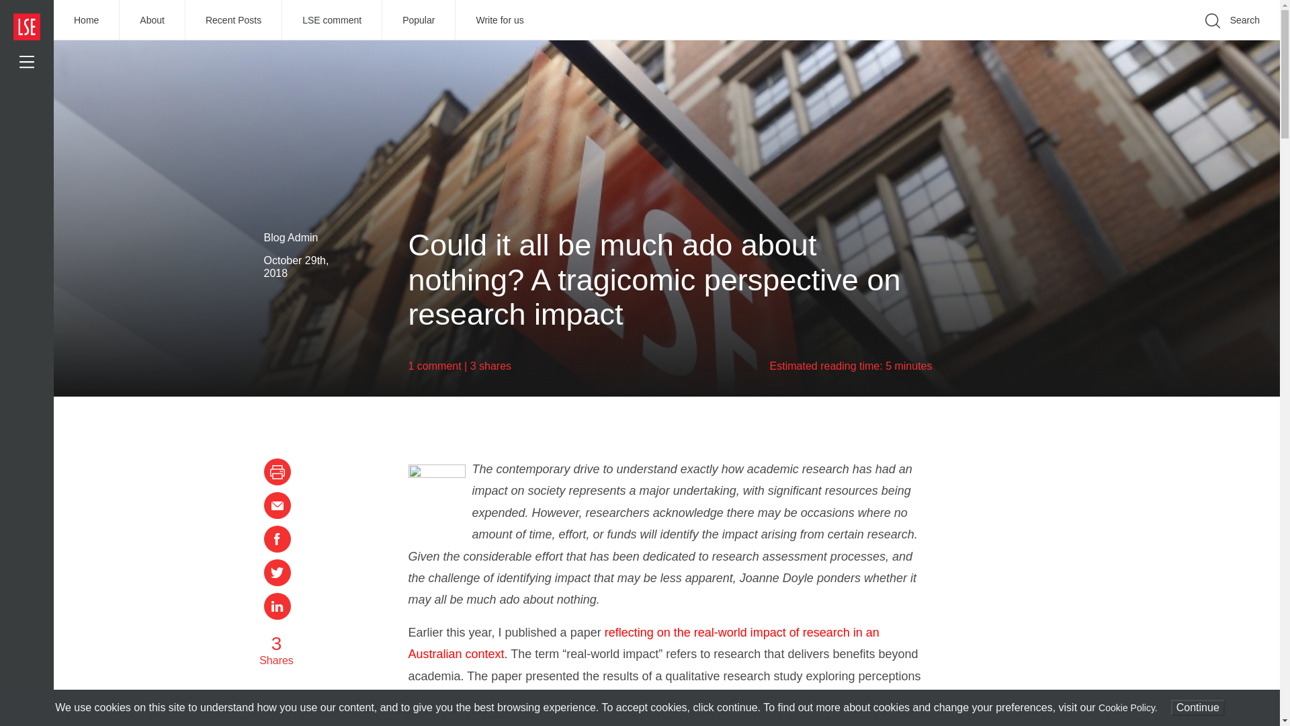 Image resolution: width=1290 pixels, height=726 pixels. I want to click on Recent Posts, so click(234, 20).